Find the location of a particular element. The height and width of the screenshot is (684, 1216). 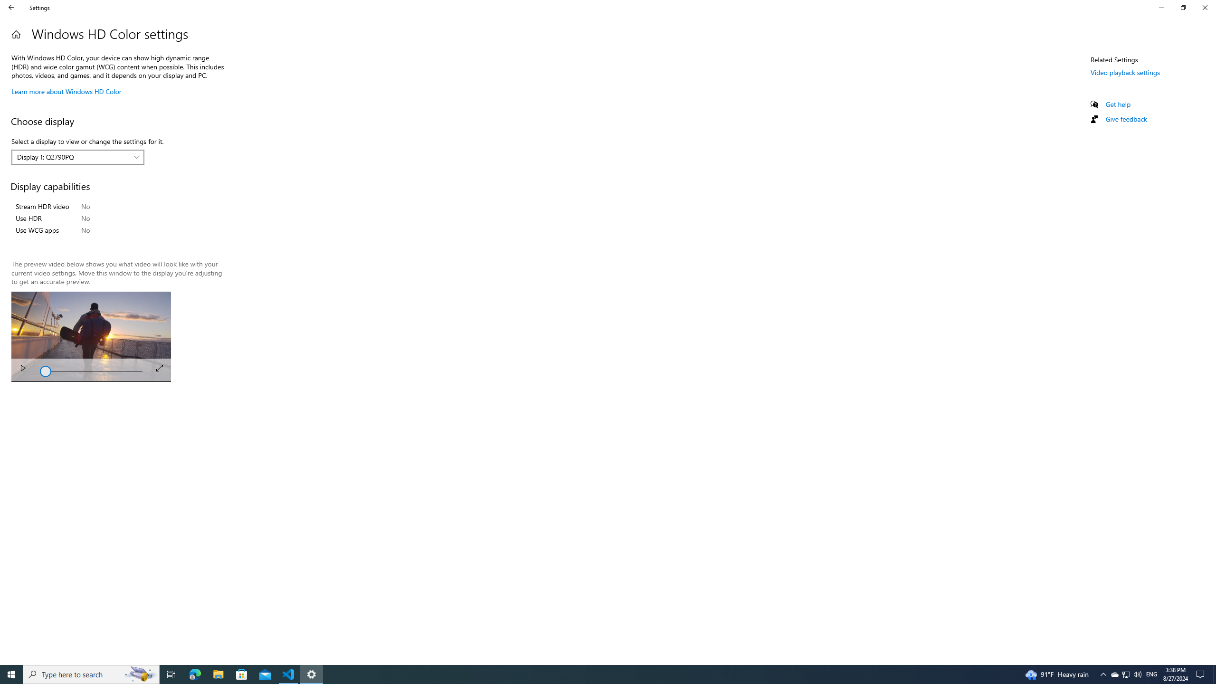

Settings - 1 running window is located at coordinates (312, 674).